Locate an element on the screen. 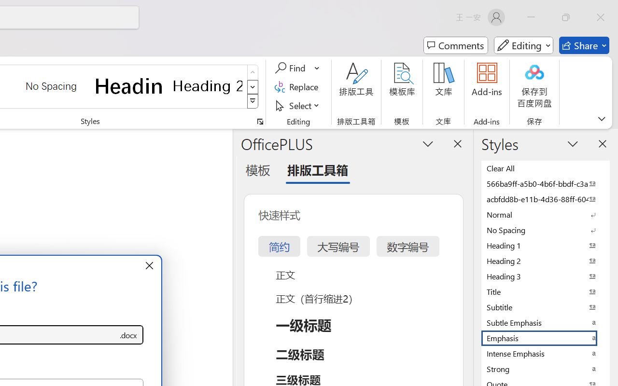 This screenshot has height=386, width=618. No Spacing is located at coordinates (546, 230).